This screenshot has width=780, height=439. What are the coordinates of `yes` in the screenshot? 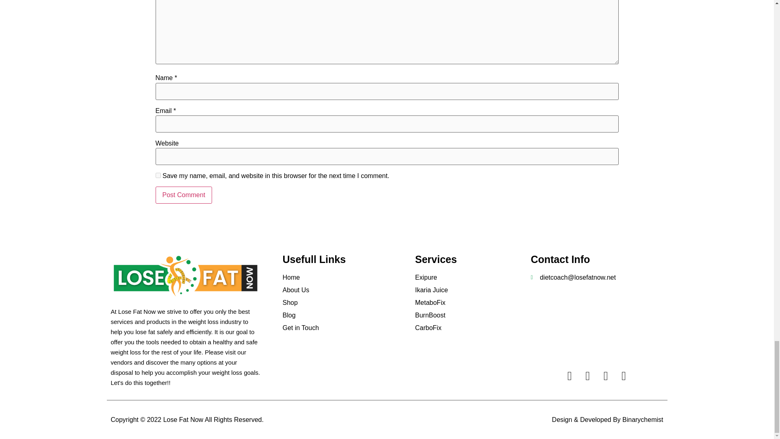 It's located at (158, 176).